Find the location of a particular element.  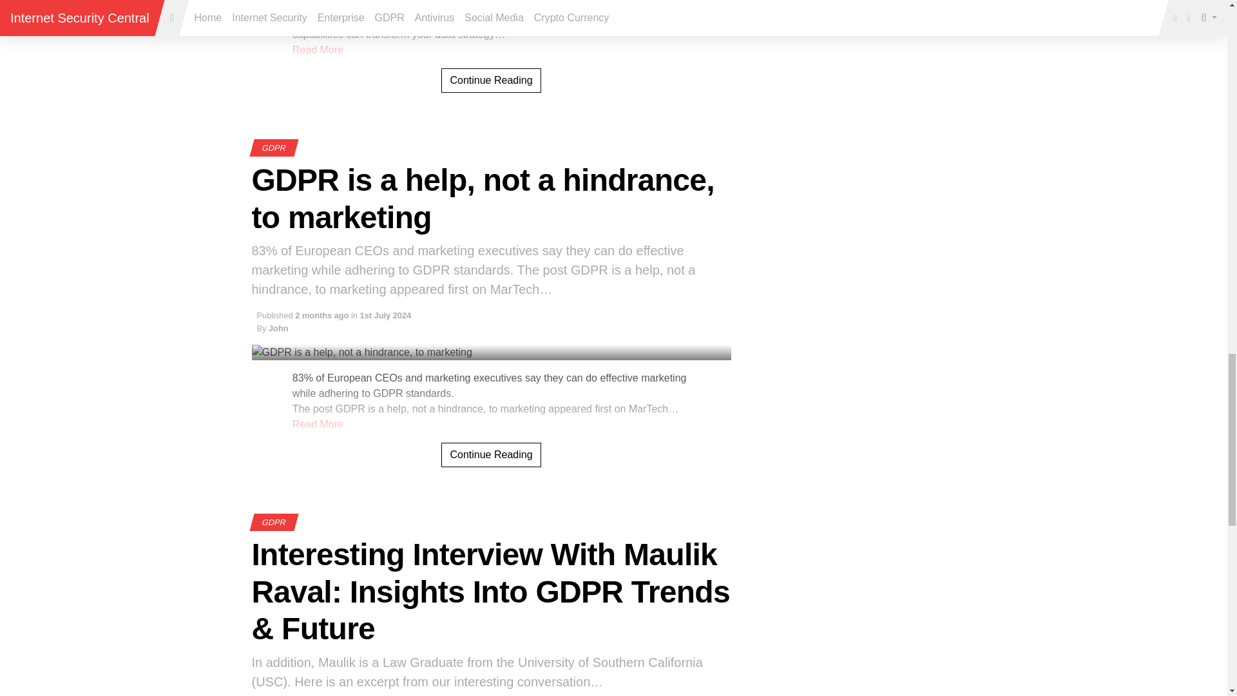

GDPR is a help, not a hindrance, to marketing is located at coordinates (491, 454).